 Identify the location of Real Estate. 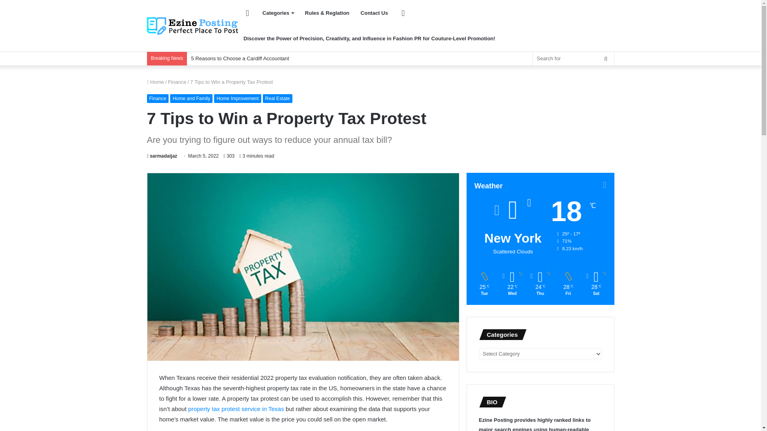
(277, 99).